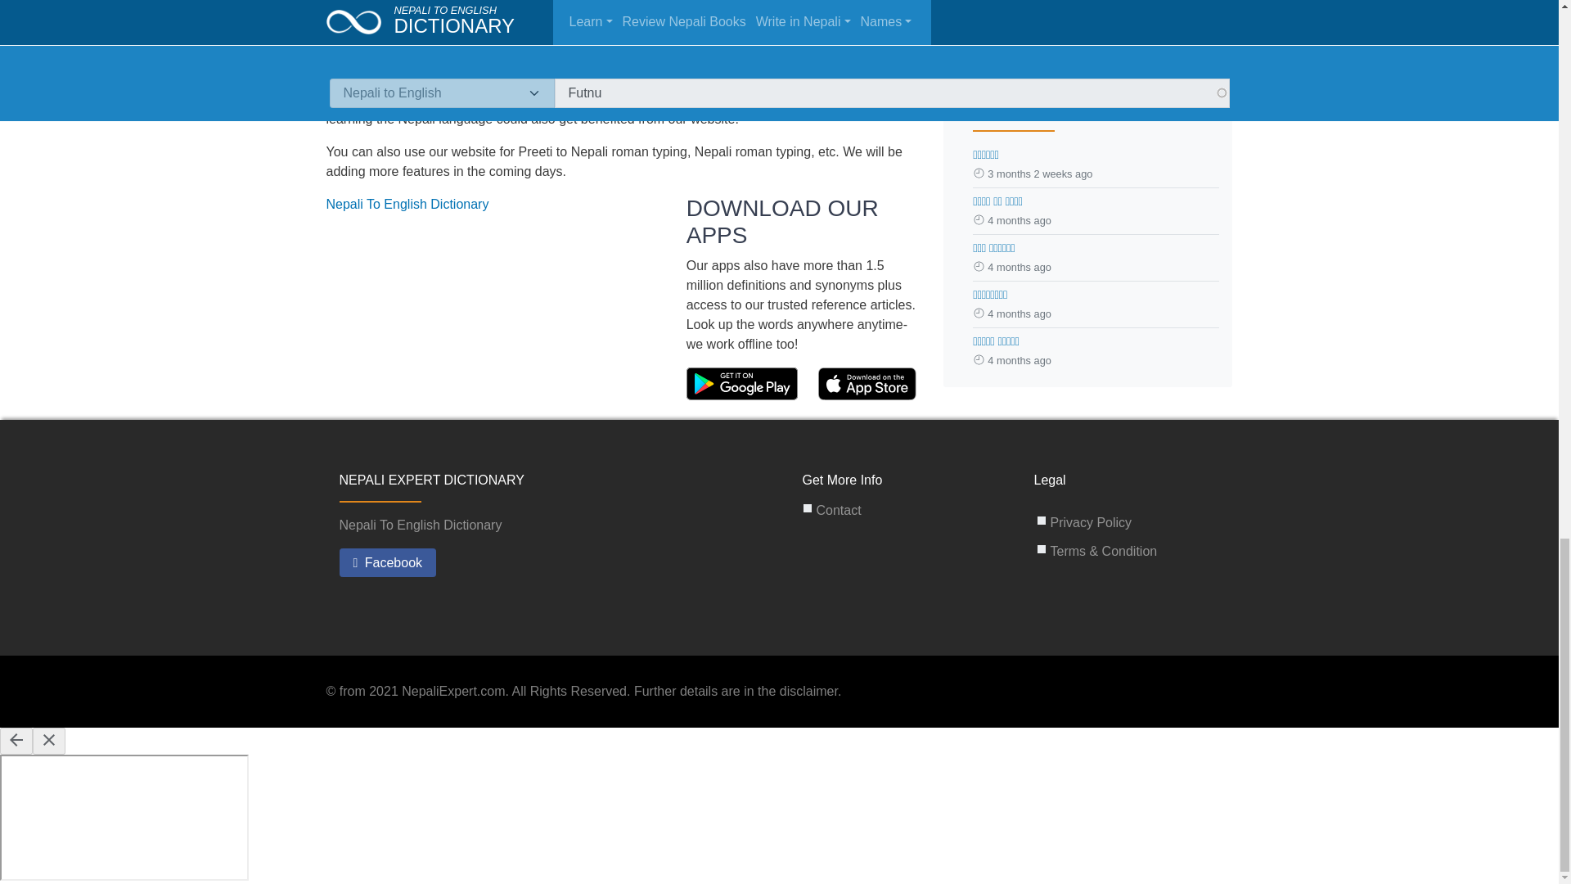 Image resolution: width=1571 pixels, height=884 pixels. What do you see at coordinates (742, 384) in the screenshot?
I see `Created with sketchtool.` at bounding box center [742, 384].